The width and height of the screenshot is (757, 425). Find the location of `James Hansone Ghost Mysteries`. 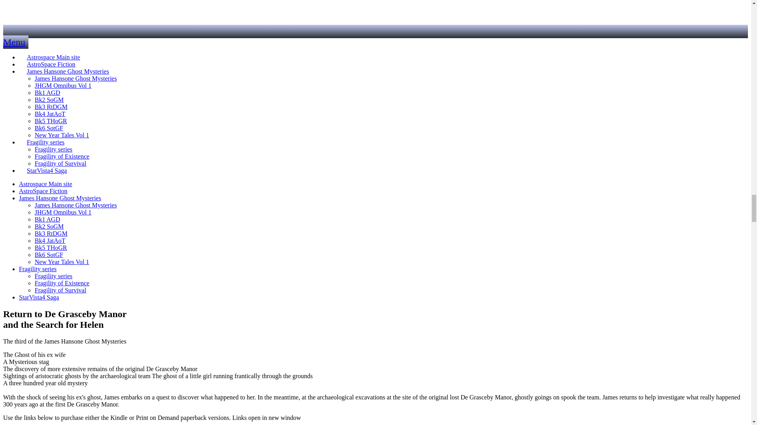

James Hansone Ghost Mysteries is located at coordinates (68, 71).